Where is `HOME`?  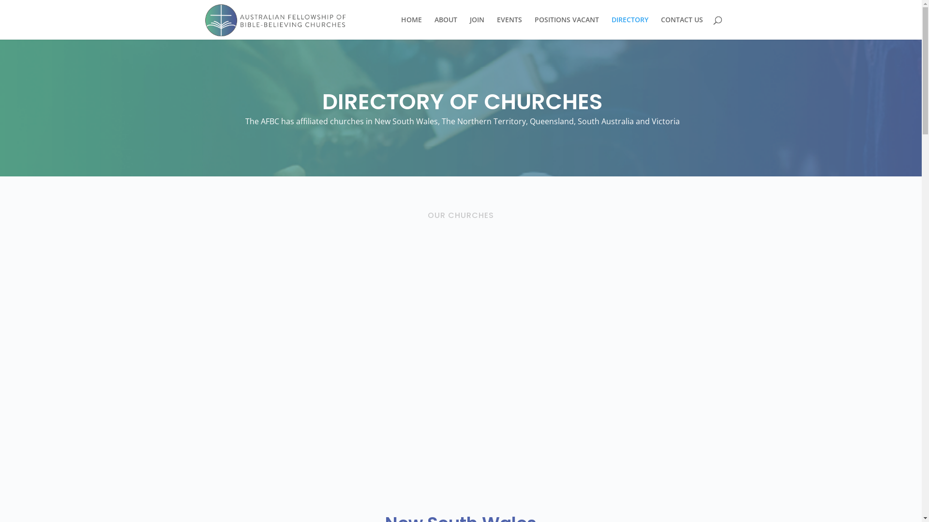 HOME is located at coordinates (411, 28).